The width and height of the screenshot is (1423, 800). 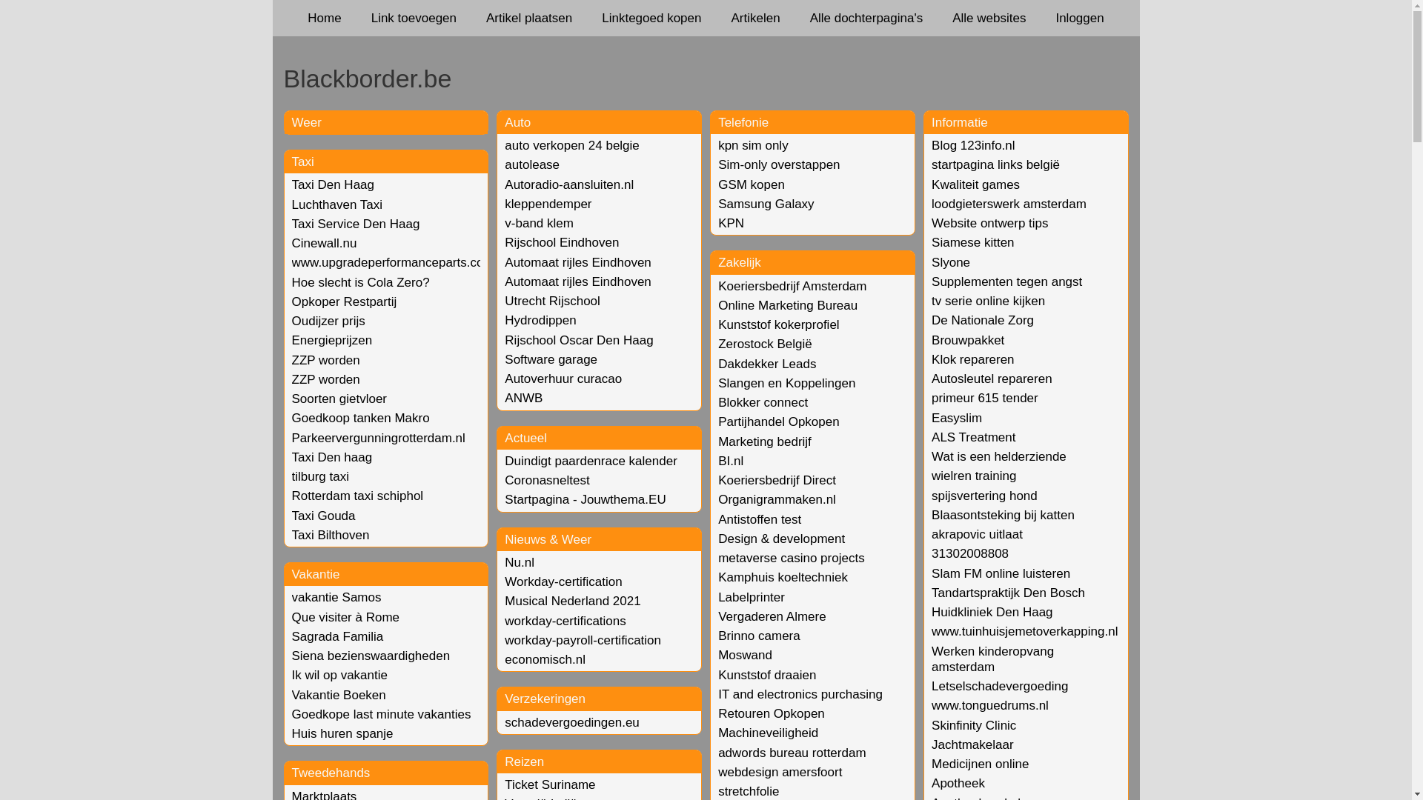 What do you see at coordinates (526, 439) in the screenshot?
I see `Actueel` at bounding box center [526, 439].